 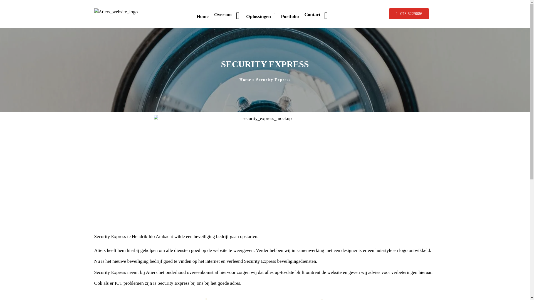 What do you see at coordinates (261, 17) in the screenshot?
I see `Oplossingen` at bounding box center [261, 17].